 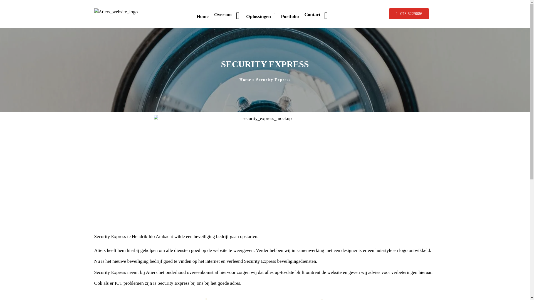 What do you see at coordinates (261, 17) in the screenshot?
I see `Oplossingen` at bounding box center [261, 17].